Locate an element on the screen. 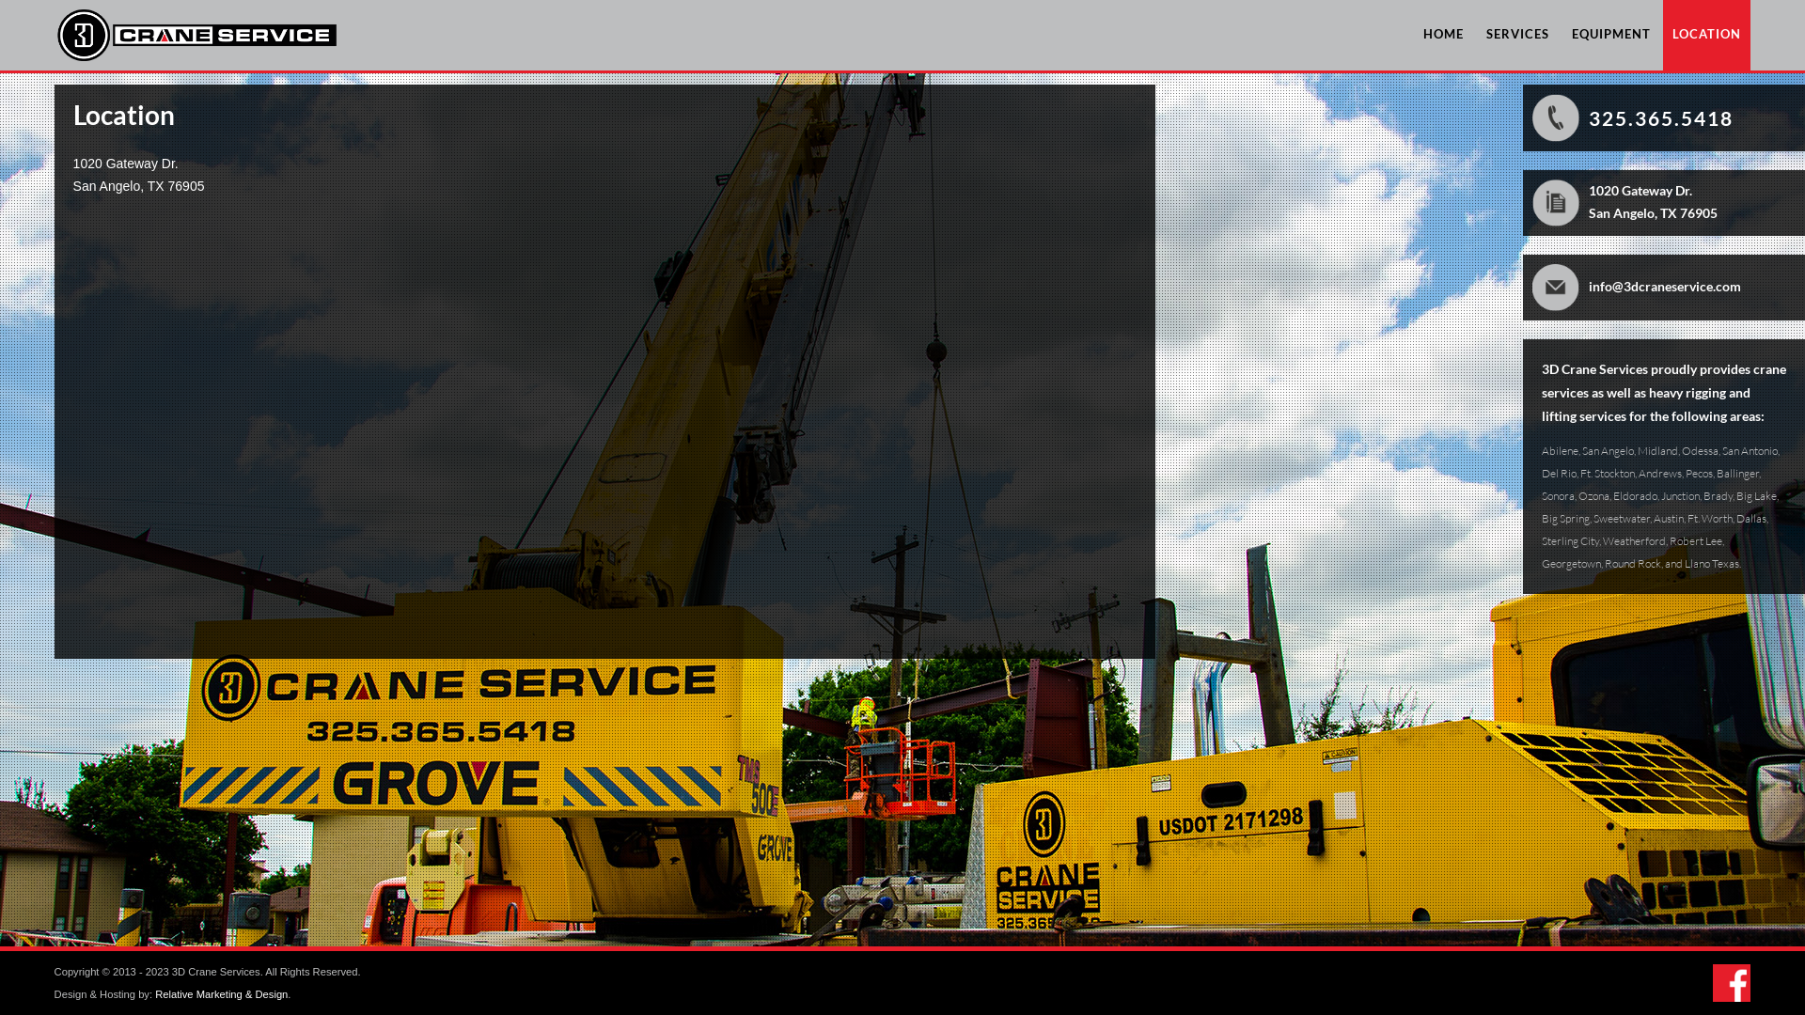  Relative Marketing & Design is located at coordinates (222, 994).